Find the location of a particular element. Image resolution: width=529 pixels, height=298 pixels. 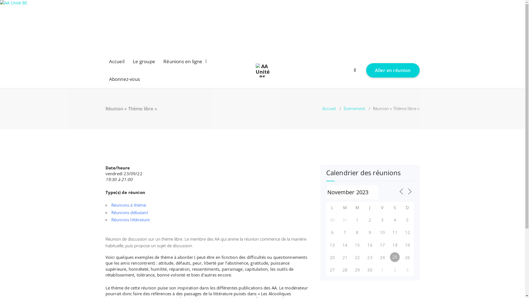

23 is located at coordinates (370, 257).